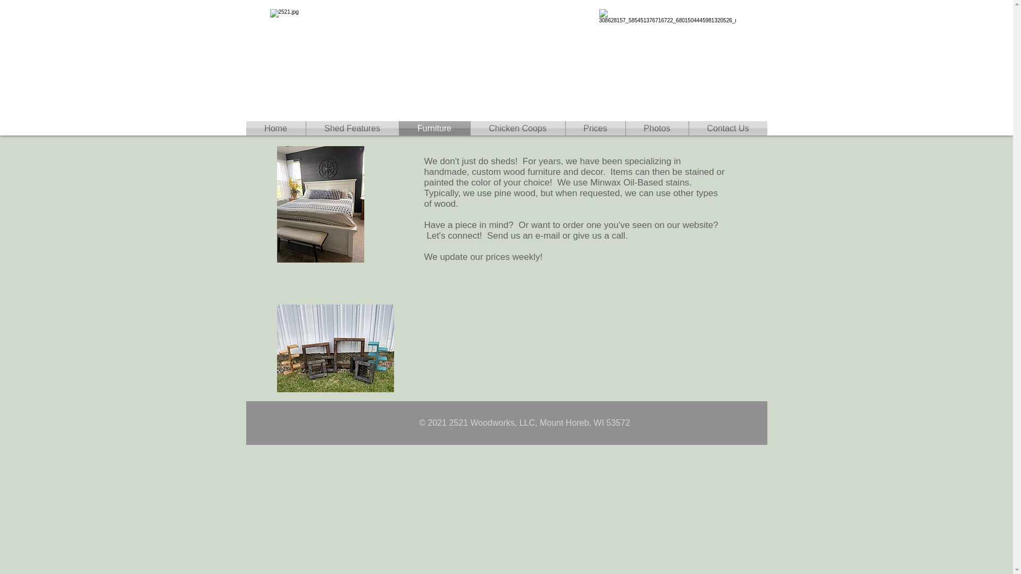 Image resolution: width=1021 pixels, height=574 pixels. Describe the element at coordinates (596, 129) in the screenshot. I see `Prices` at that location.